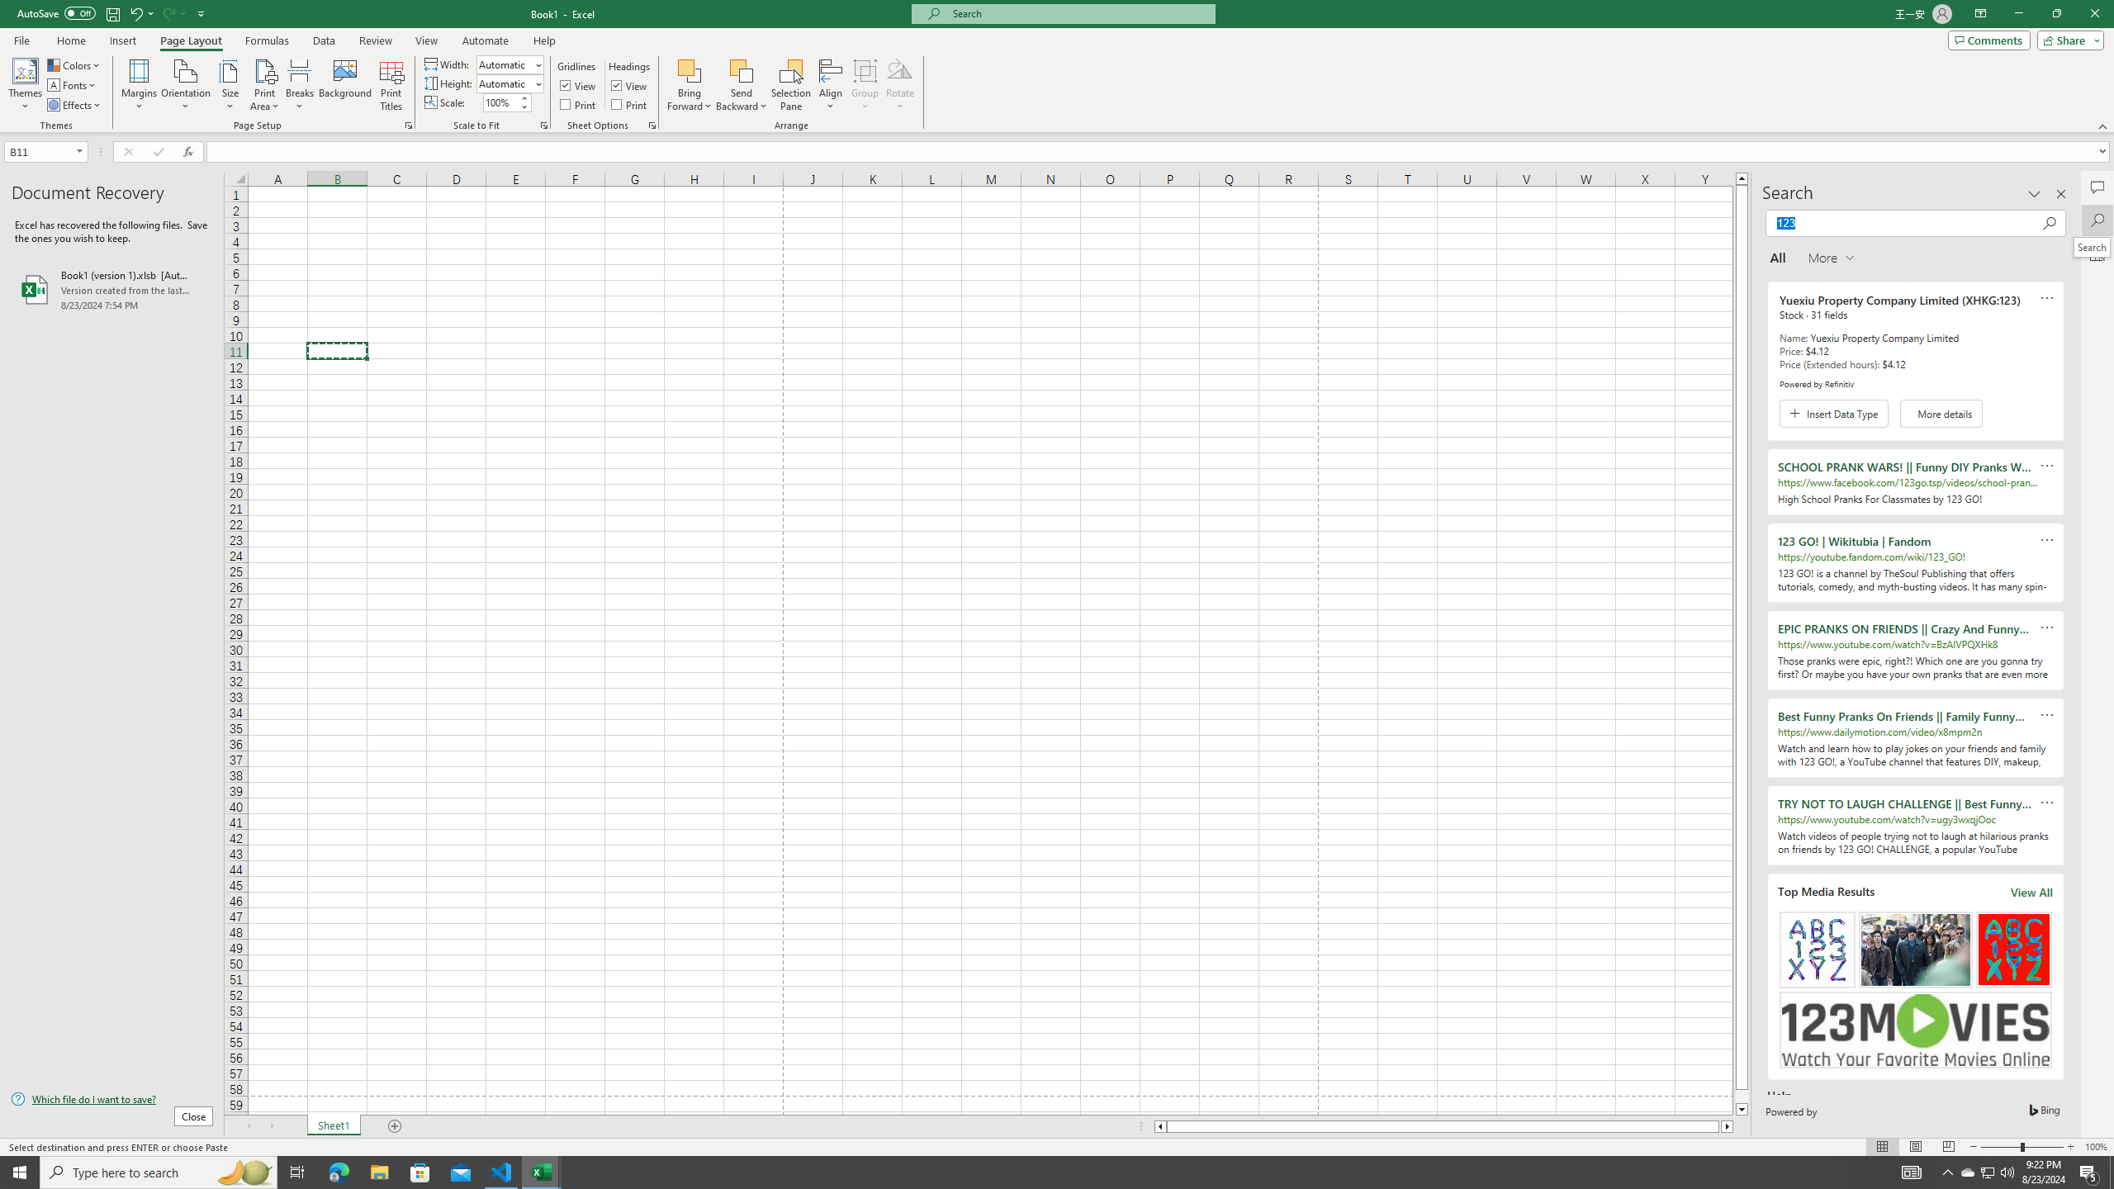 The height and width of the screenshot is (1189, 2114). What do you see at coordinates (111, 1100) in the screenshot?
I see `Which file do I want to save?` at bounding box center [111, 1100].